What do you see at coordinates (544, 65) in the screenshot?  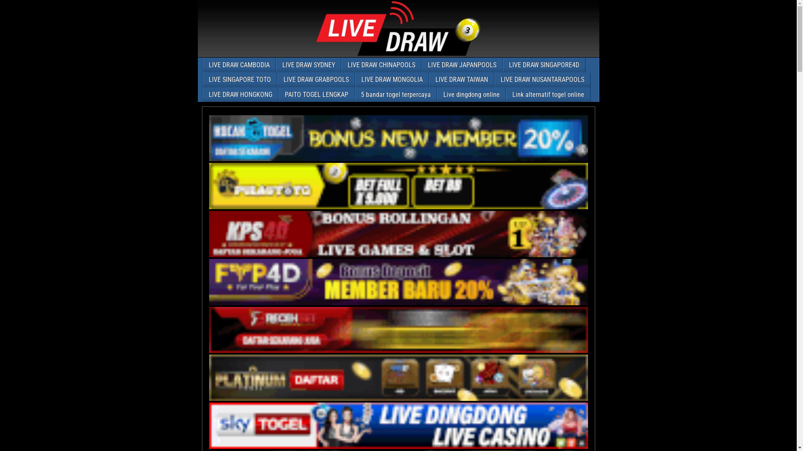 I see `LIVE DRAW SINGAPORE4D` at bounding box center [544, 65].